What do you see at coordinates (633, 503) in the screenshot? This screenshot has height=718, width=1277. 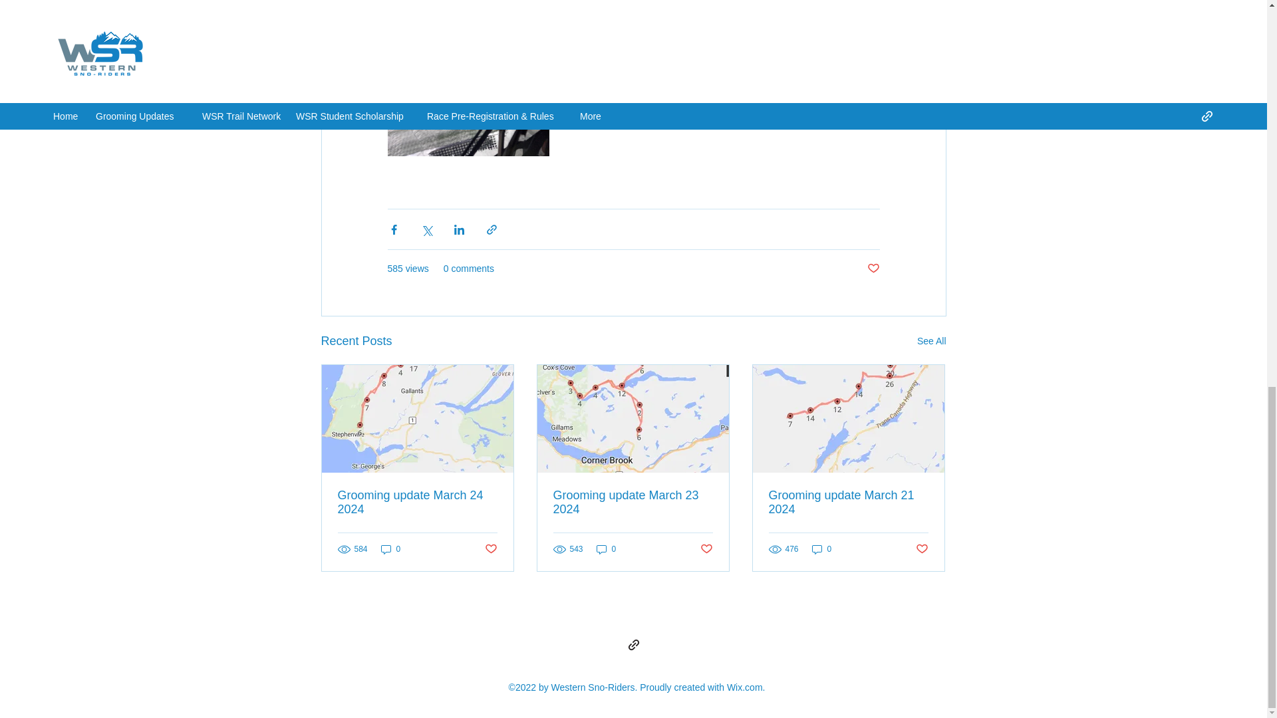 I see `Grooming update March 23 2024` at bounding box center [633, 503].